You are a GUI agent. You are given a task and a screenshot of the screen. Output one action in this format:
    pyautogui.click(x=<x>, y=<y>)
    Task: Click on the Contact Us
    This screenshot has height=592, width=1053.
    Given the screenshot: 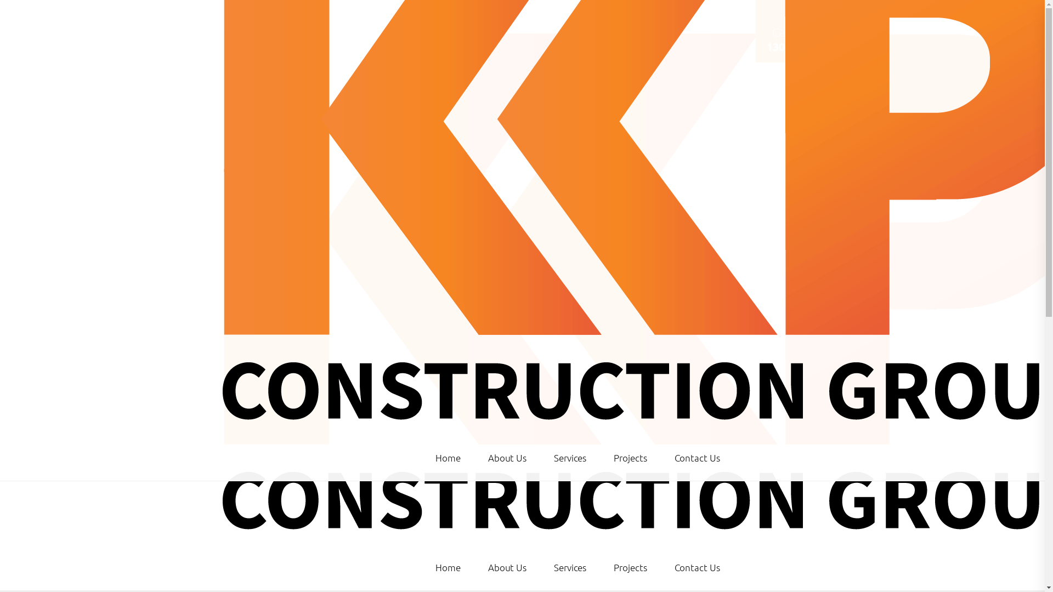 What is the action you would take?
    pyautogui.click(x=697, y=458)
    